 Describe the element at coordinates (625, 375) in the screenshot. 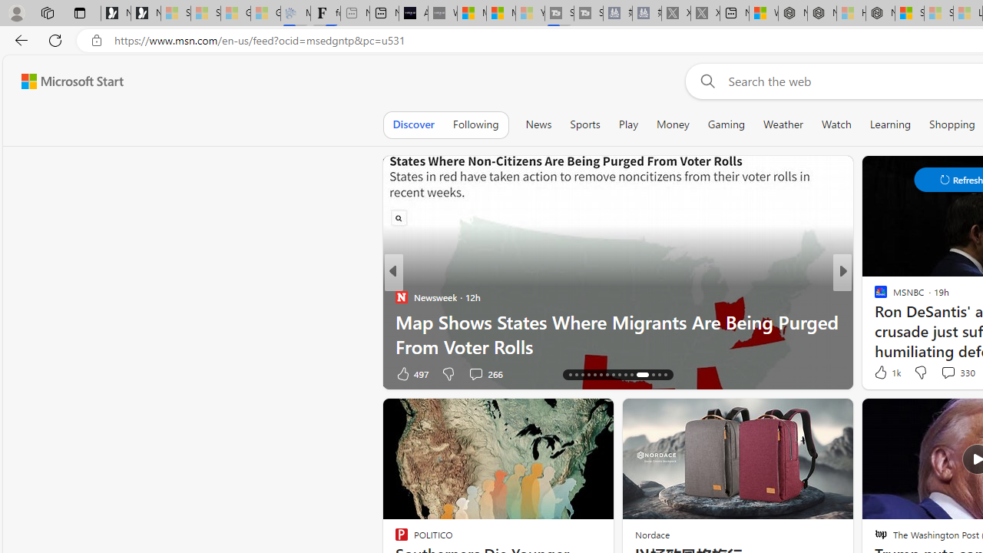

I see `AutomationID: tab-25` at that location.